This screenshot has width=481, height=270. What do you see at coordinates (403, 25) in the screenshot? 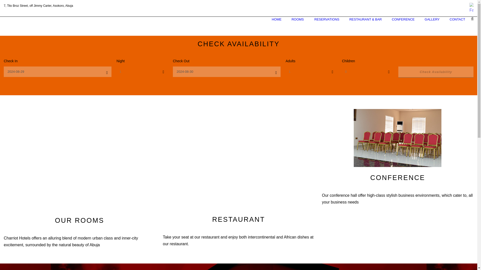
I see `CONFERENCE` at bounding box center [403, 25].